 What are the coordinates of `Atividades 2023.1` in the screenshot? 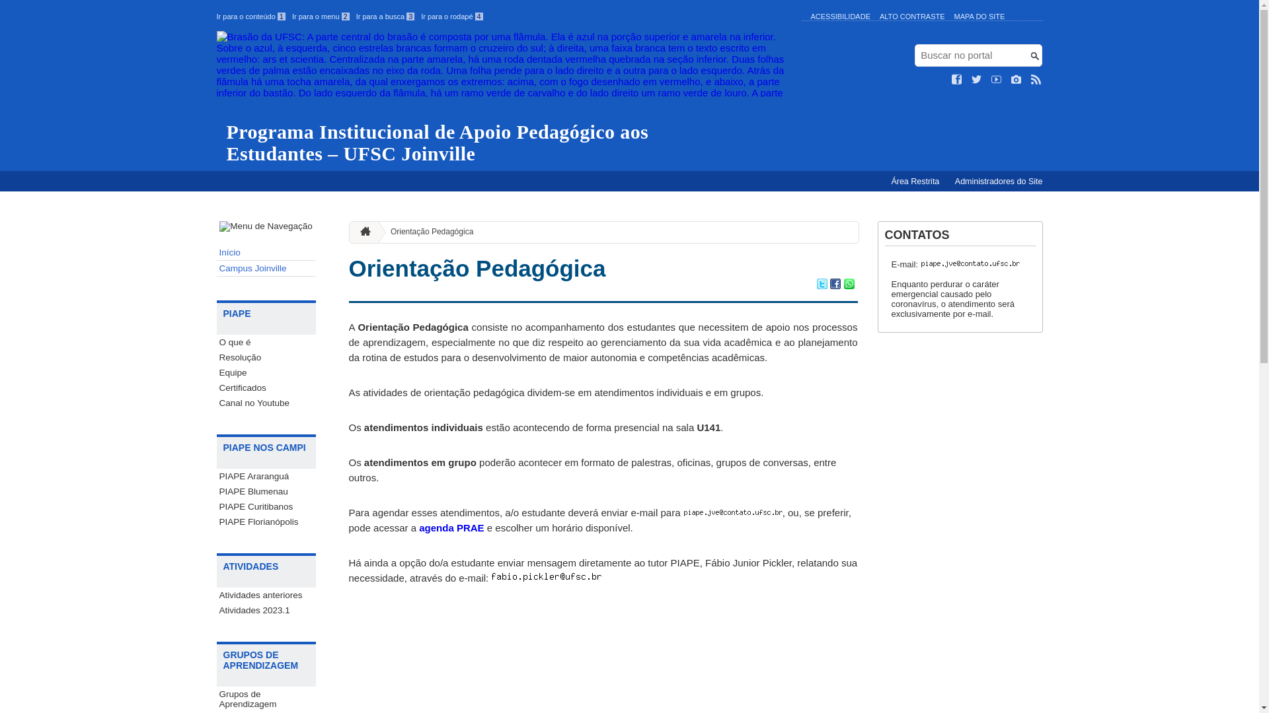 It's located at (266, 610).